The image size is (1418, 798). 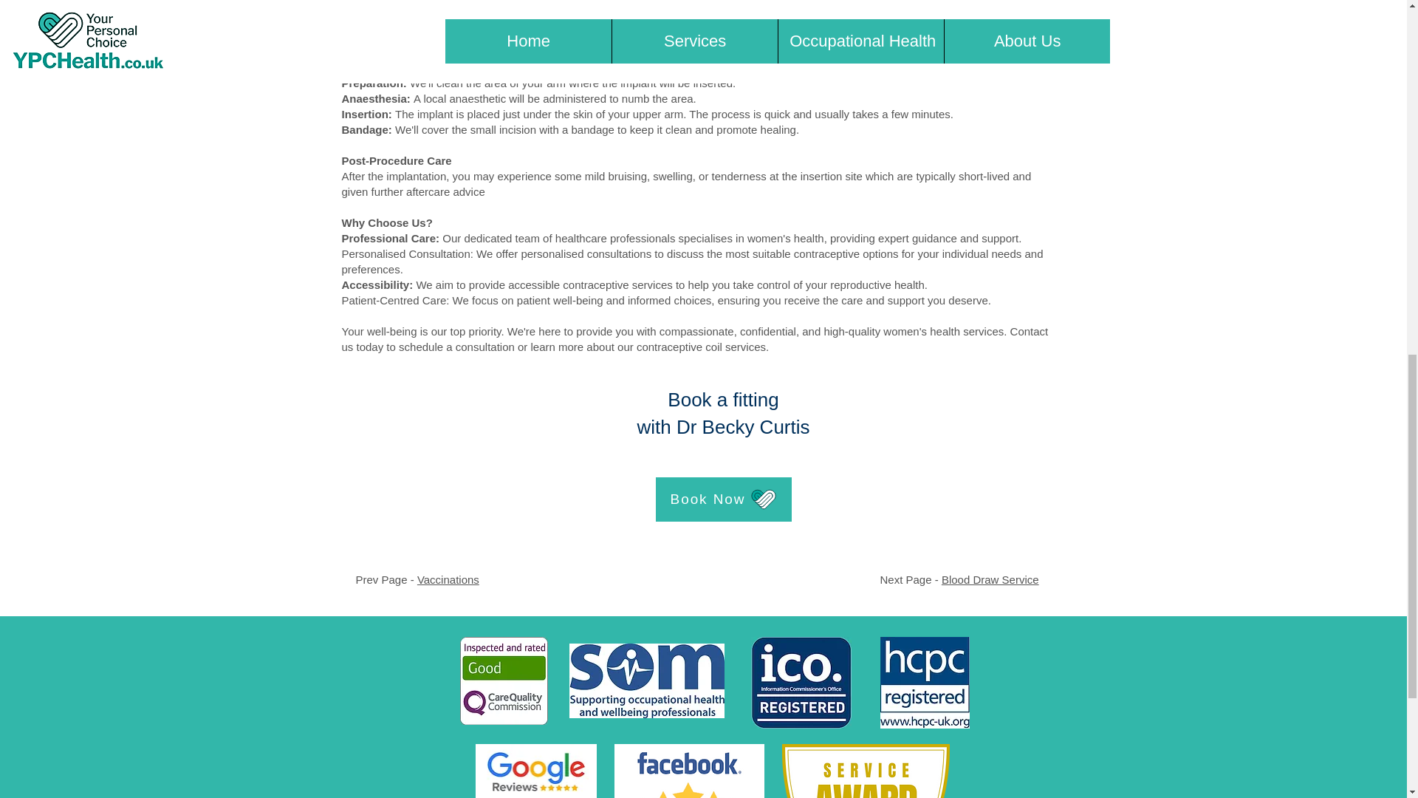 What do you see at coordinates (864, 771) in the screenshot?
I see `What Clinic Award 2023` at bounding box center [864, 771].